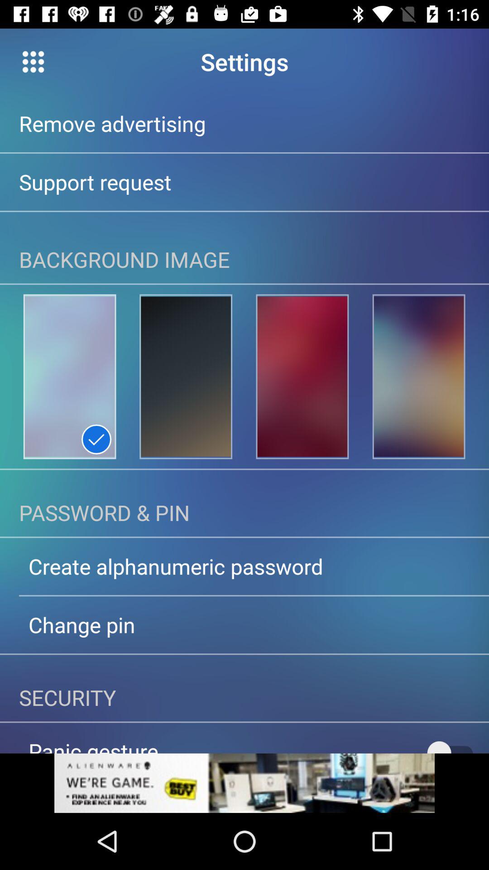 This screenshot has width=489, height=870. Describe the element at coordinates (70, 377) in the screenshot. I see `pale blue and purple background option` at that location.